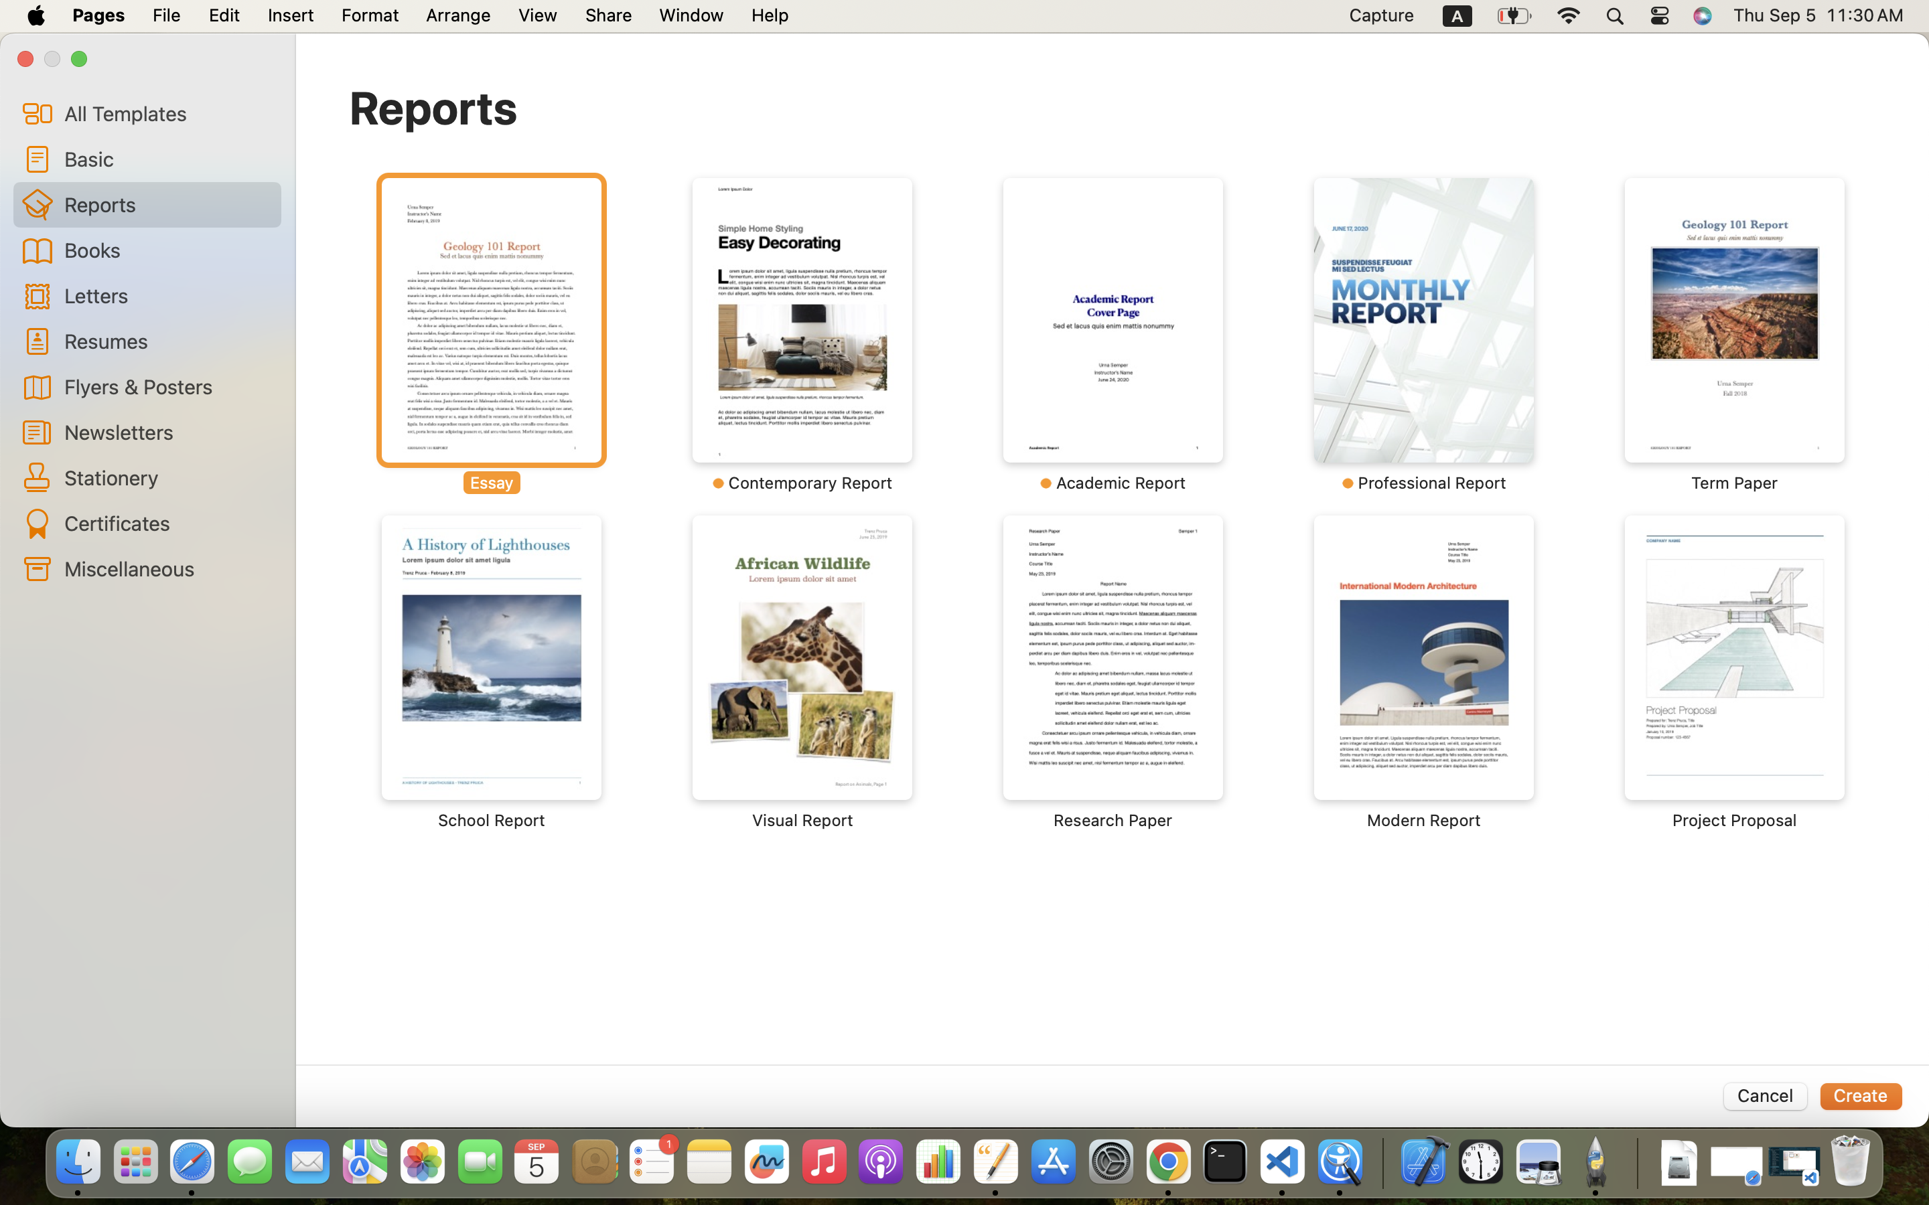  I want to click on ‎￼ ⁨Academic Report⁩, so click(1113, 335).